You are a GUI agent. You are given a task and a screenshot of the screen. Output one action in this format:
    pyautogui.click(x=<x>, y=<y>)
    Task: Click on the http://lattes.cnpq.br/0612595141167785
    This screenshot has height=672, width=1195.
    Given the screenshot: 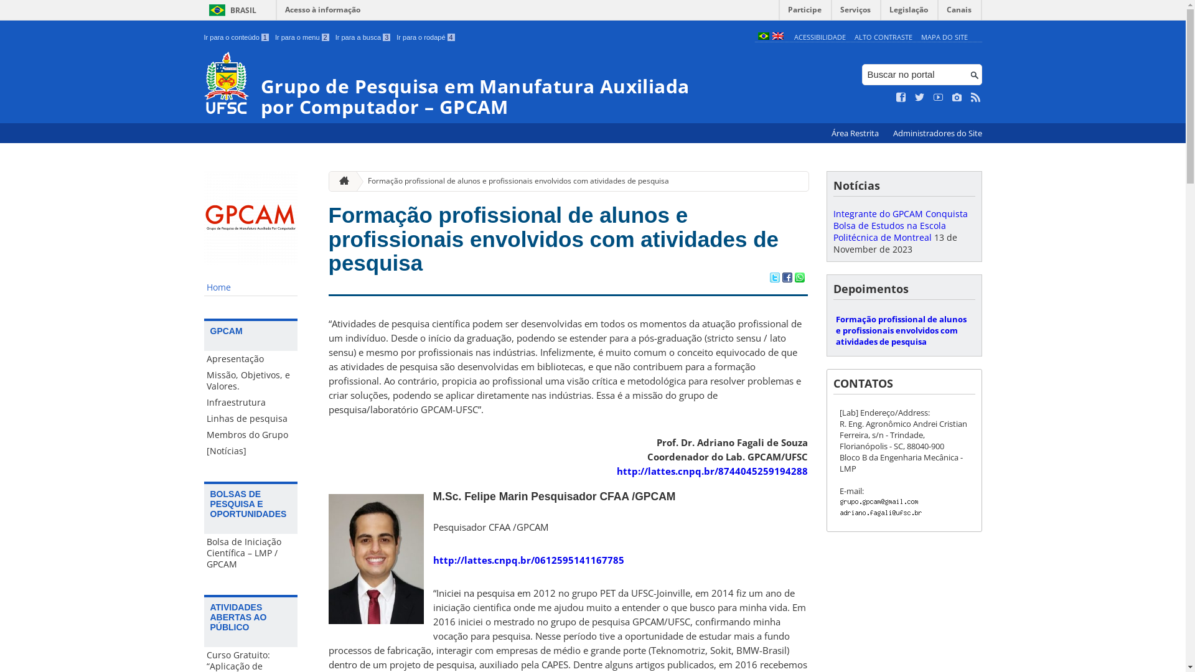 What is the action you would take?
    pyautogui.click(x=528, y=560)
    